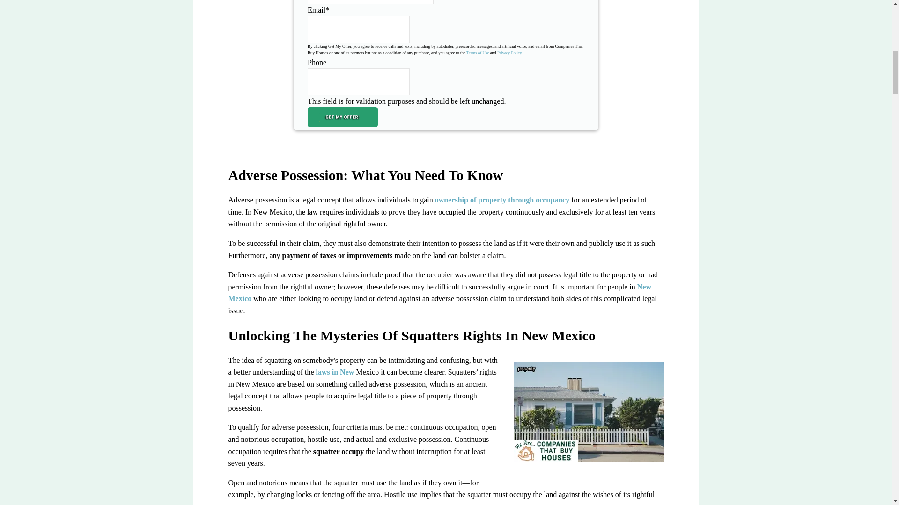 This screenshot has height=505, width=899. Describe the element at coordinates (502, 200) in the screenshot. I see `ownership of property through occupancy` at that location.